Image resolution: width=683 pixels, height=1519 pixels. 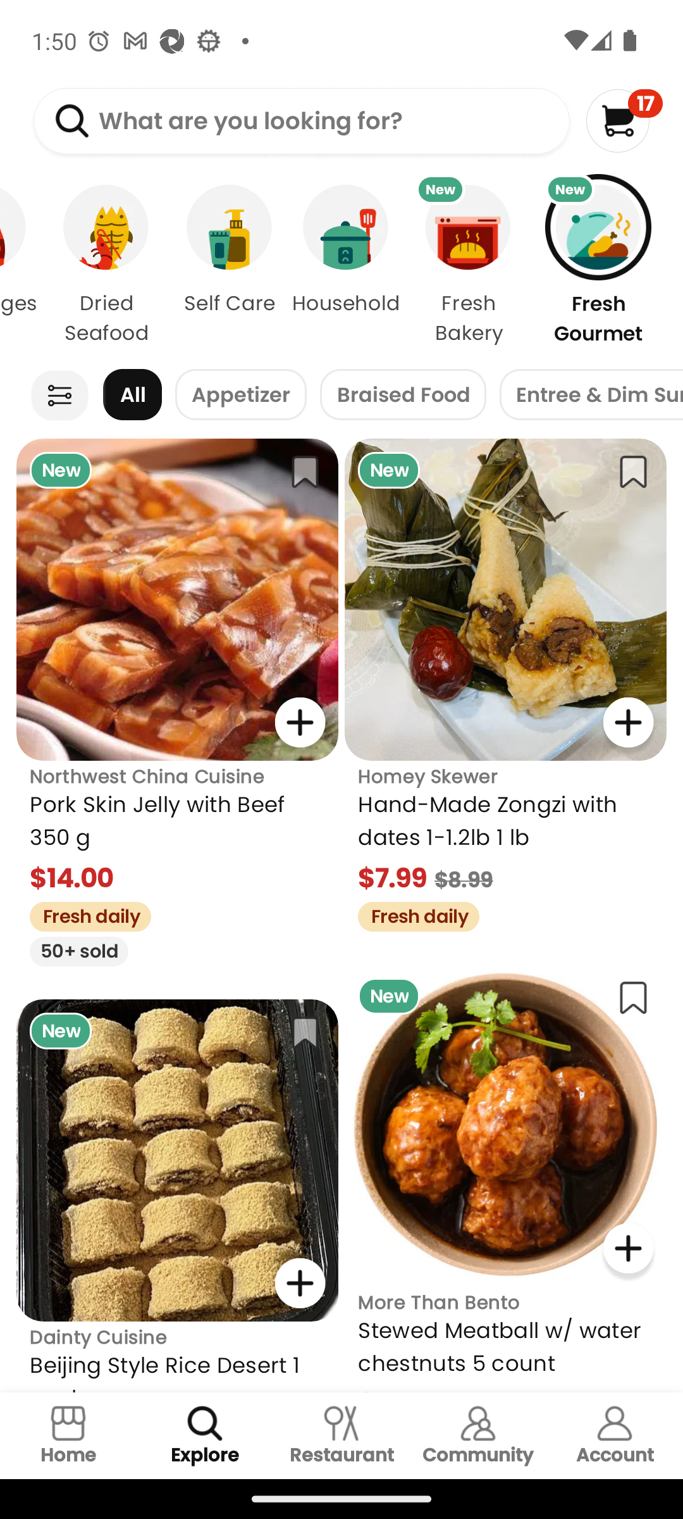 What do you see at coordinates (68, 1435) in the screenshot?
I see `Home` at bounding box center [68, 1435].